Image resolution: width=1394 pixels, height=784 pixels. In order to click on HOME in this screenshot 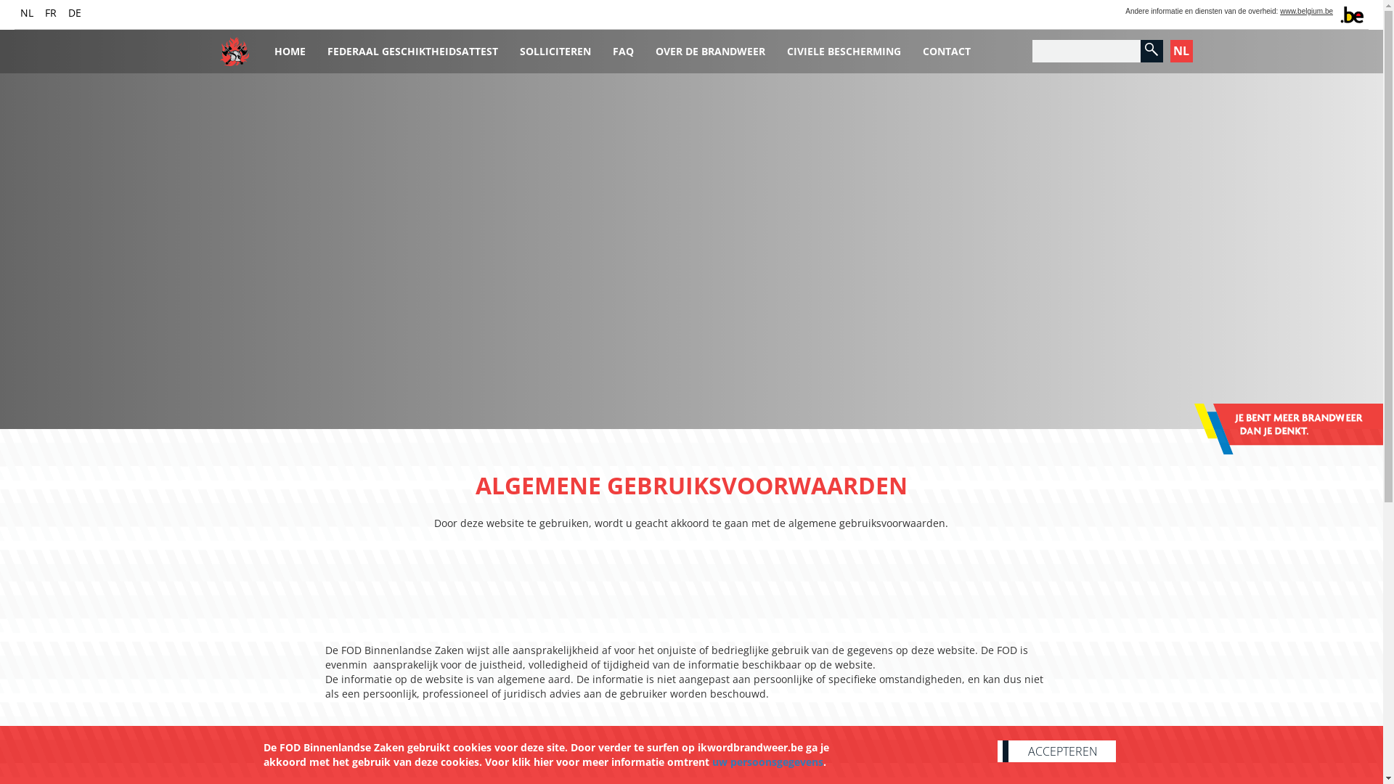, I will do `click(289, 46)`.